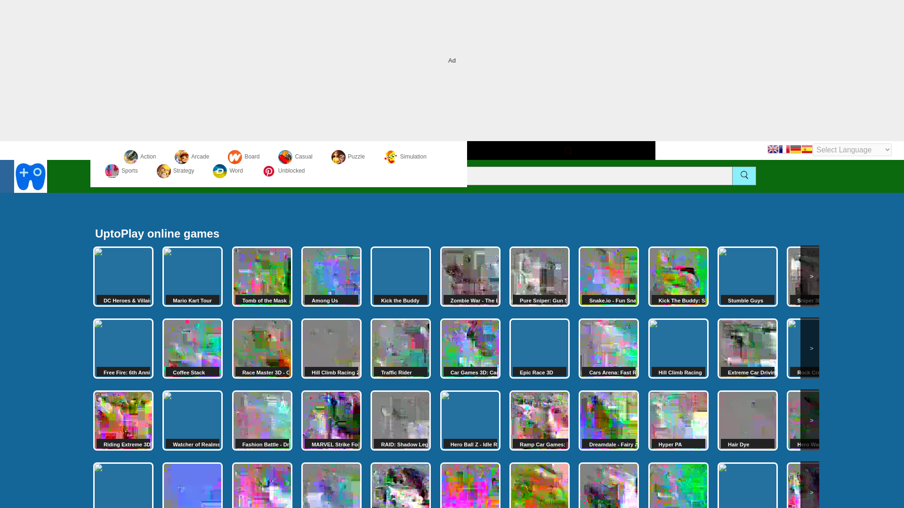  I want to click on Zombie War - The Last Survivor, so click(470, 277).